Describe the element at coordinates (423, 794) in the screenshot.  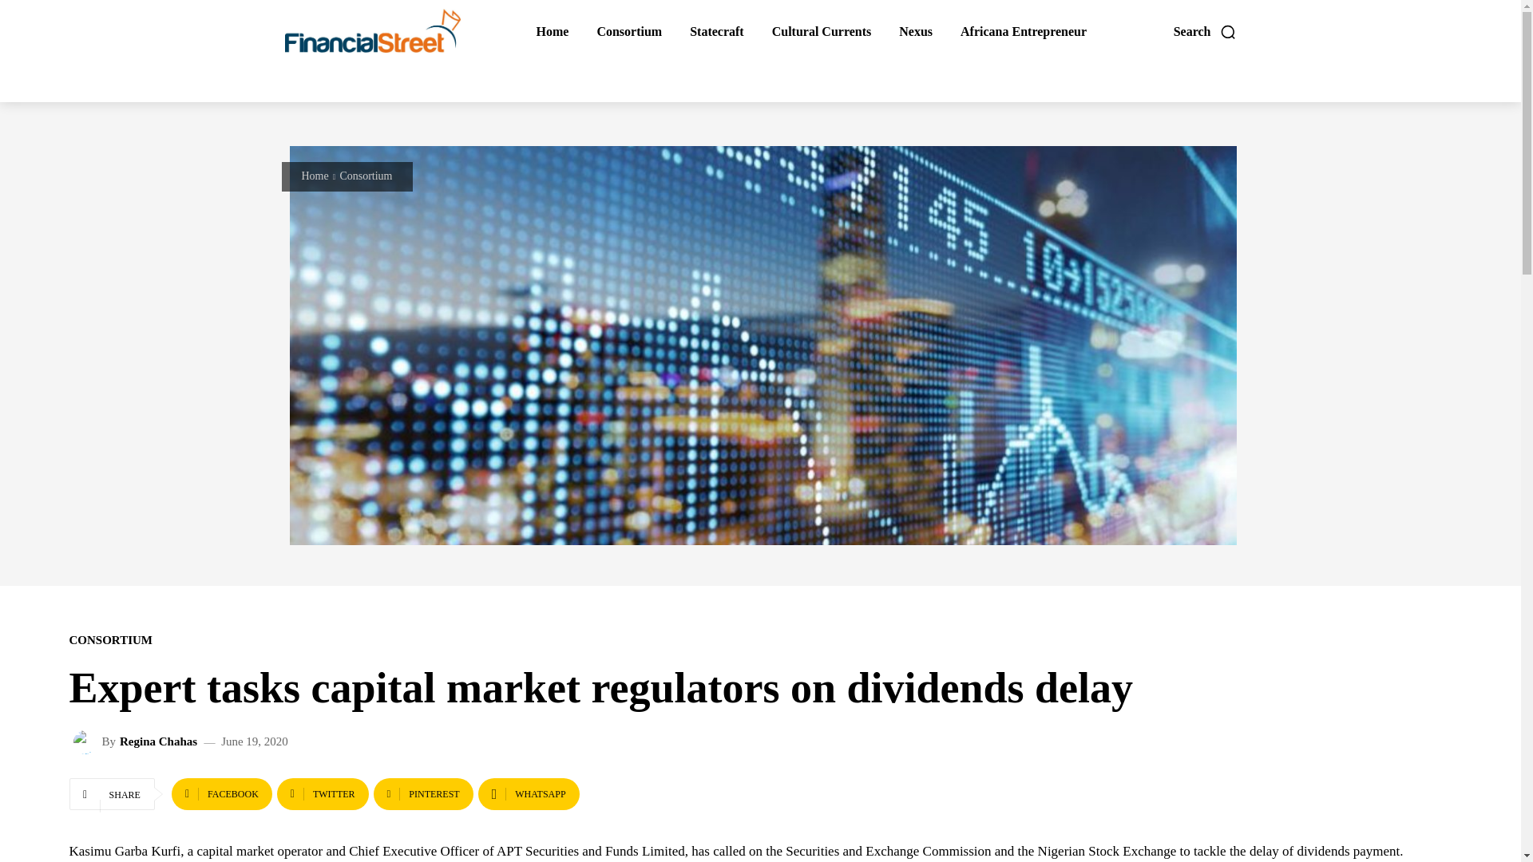
I see `Pinterest` at that location.